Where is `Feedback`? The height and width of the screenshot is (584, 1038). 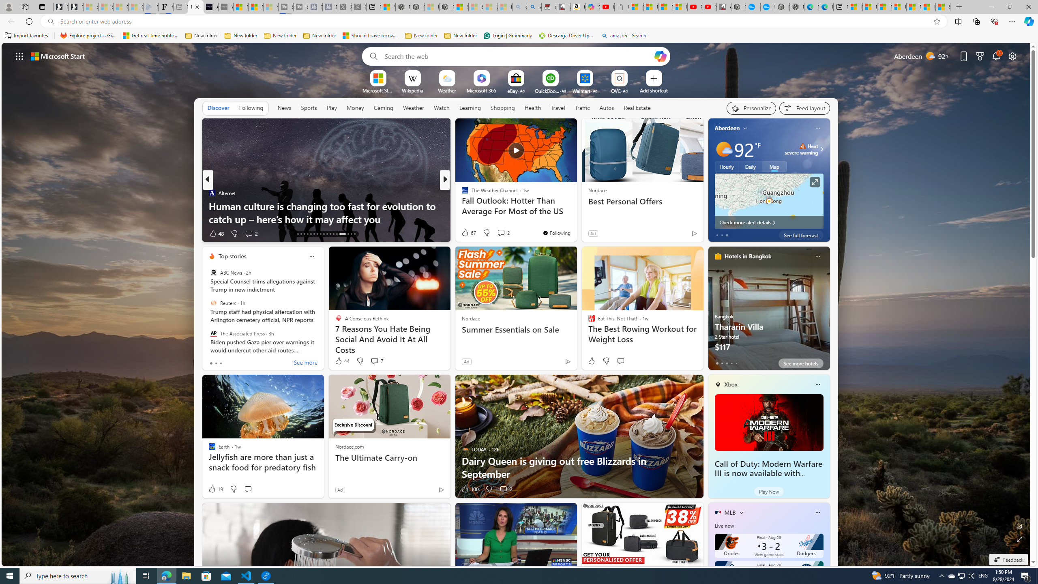 Feedback is located at coordinates (1008, 560).